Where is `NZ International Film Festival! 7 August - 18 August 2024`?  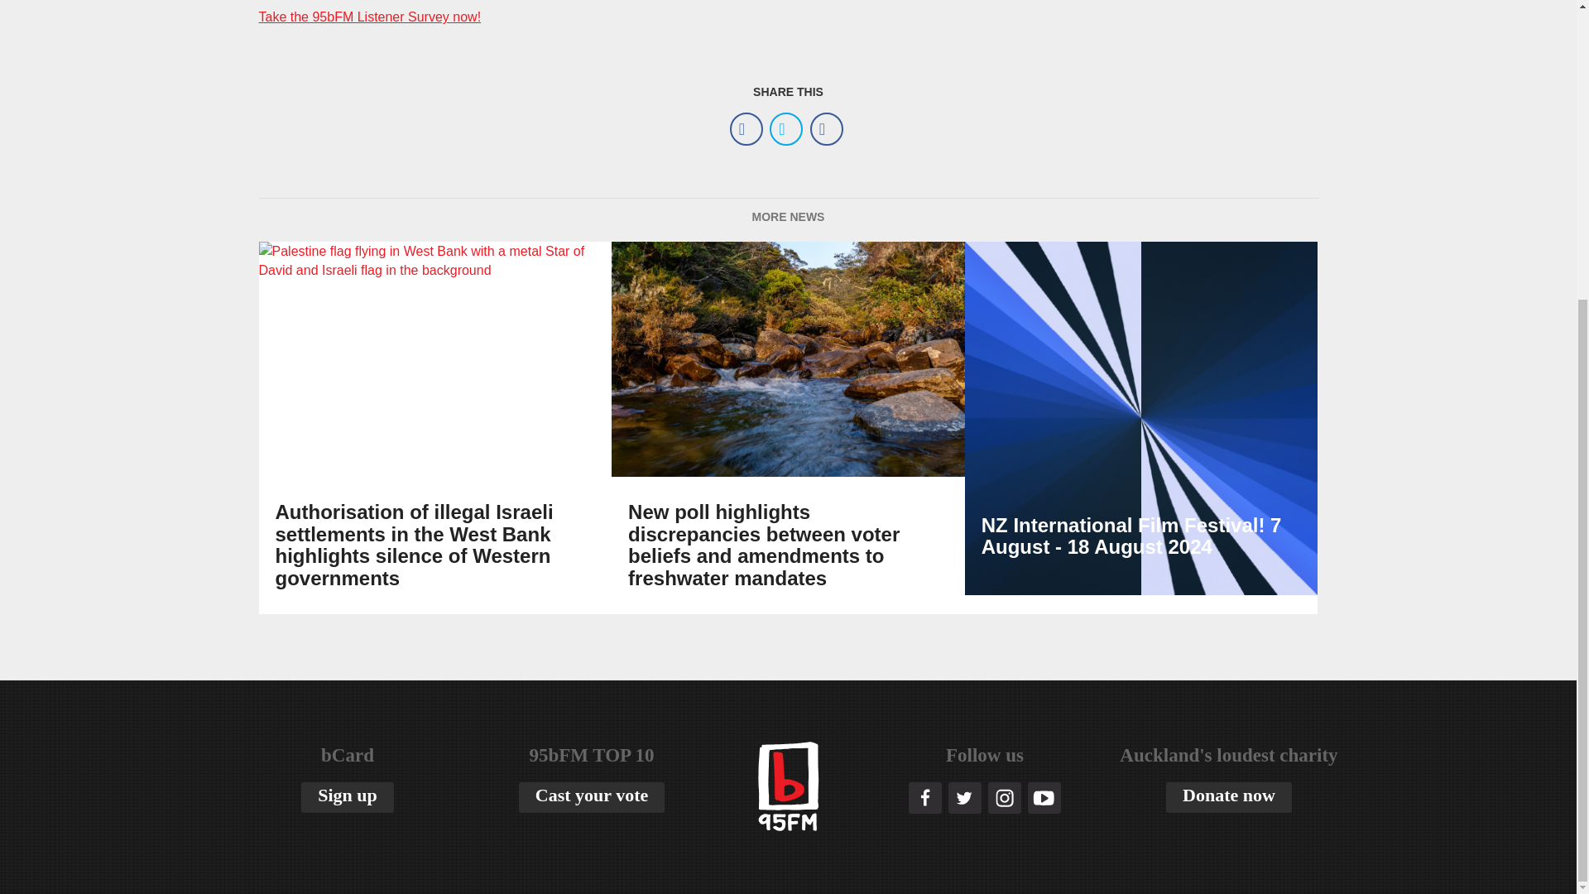 NZ International Film Festival! 7 August - 18 August 2024 is located at coordinates (1141, 427).